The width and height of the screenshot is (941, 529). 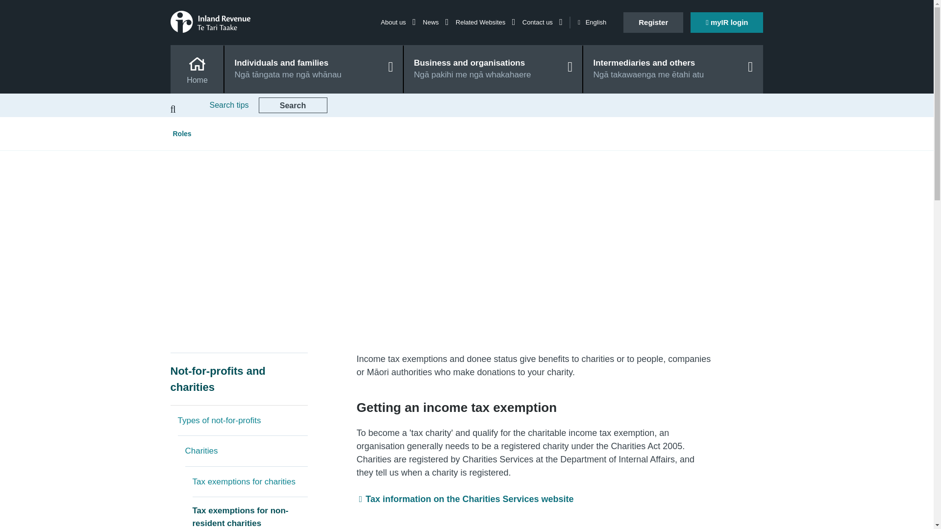 I want to click on Register, so click(x=653, y=22).